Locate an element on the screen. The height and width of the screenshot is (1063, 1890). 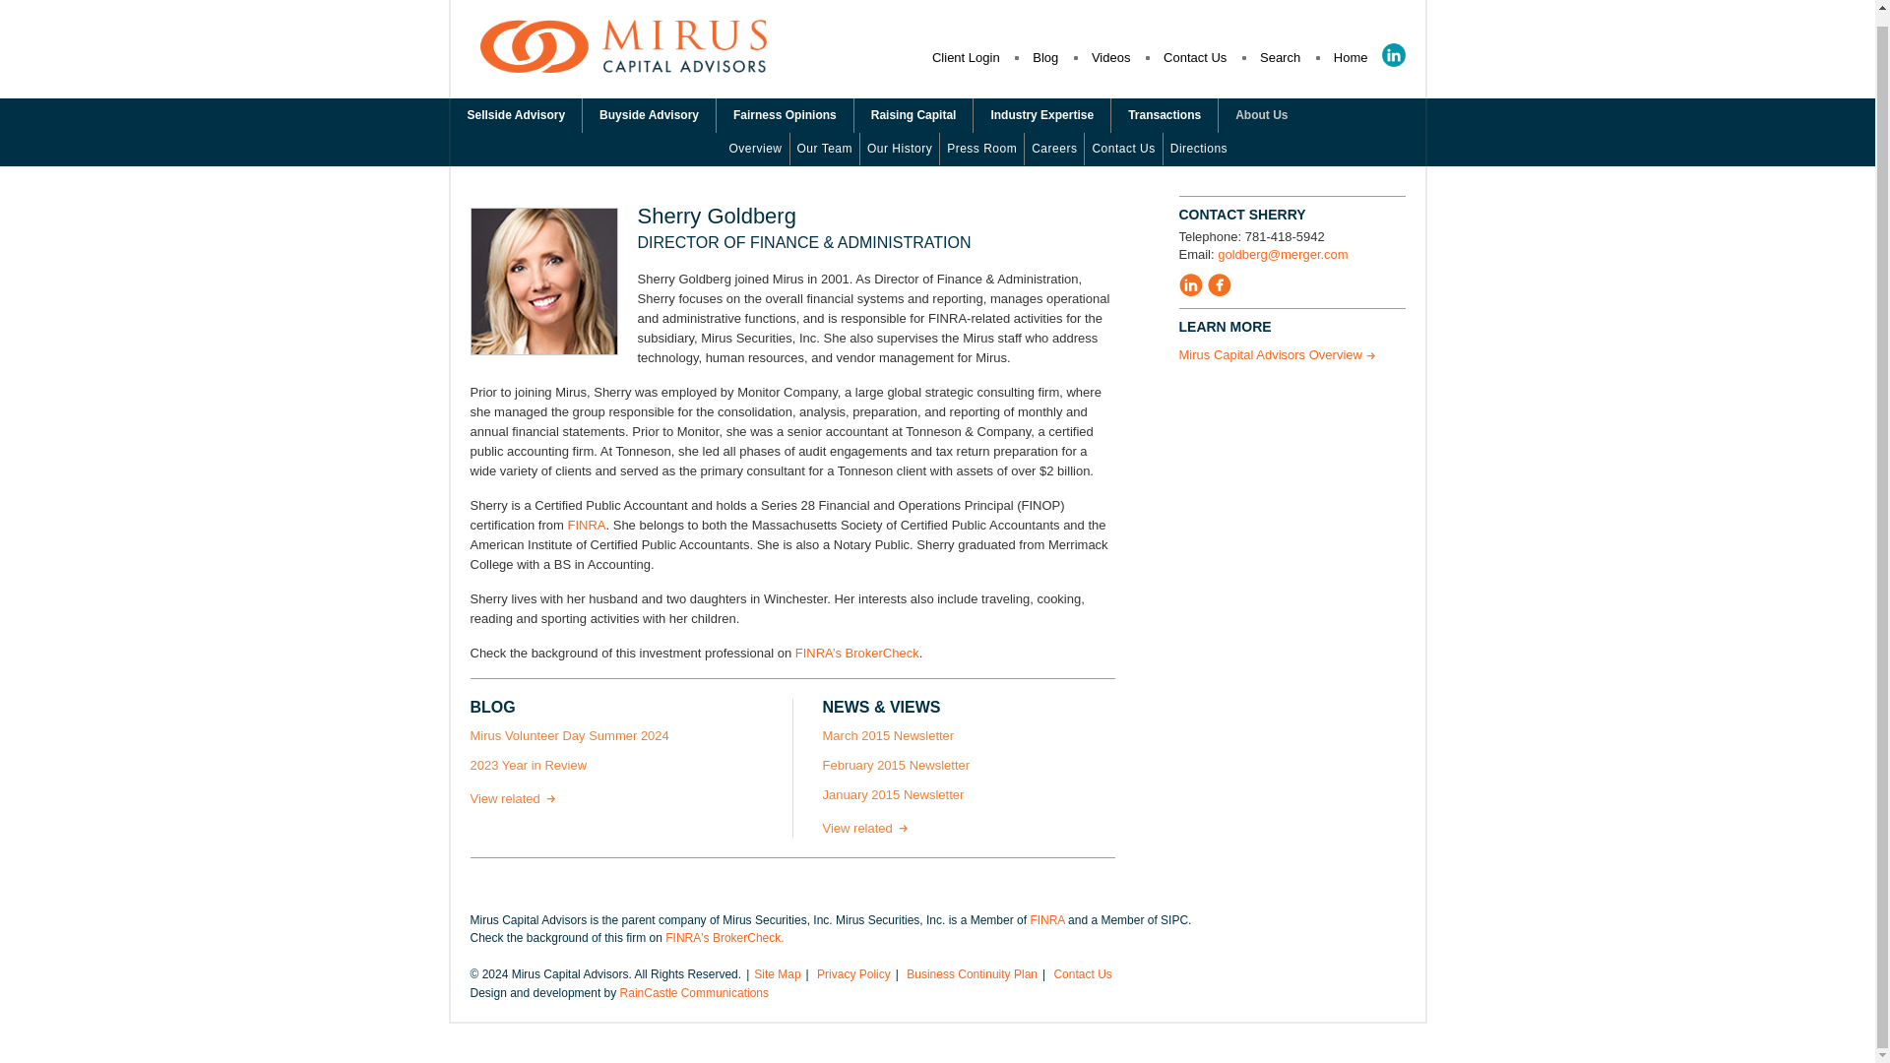
Industry Expertise is located at coordinates (1041, 116).